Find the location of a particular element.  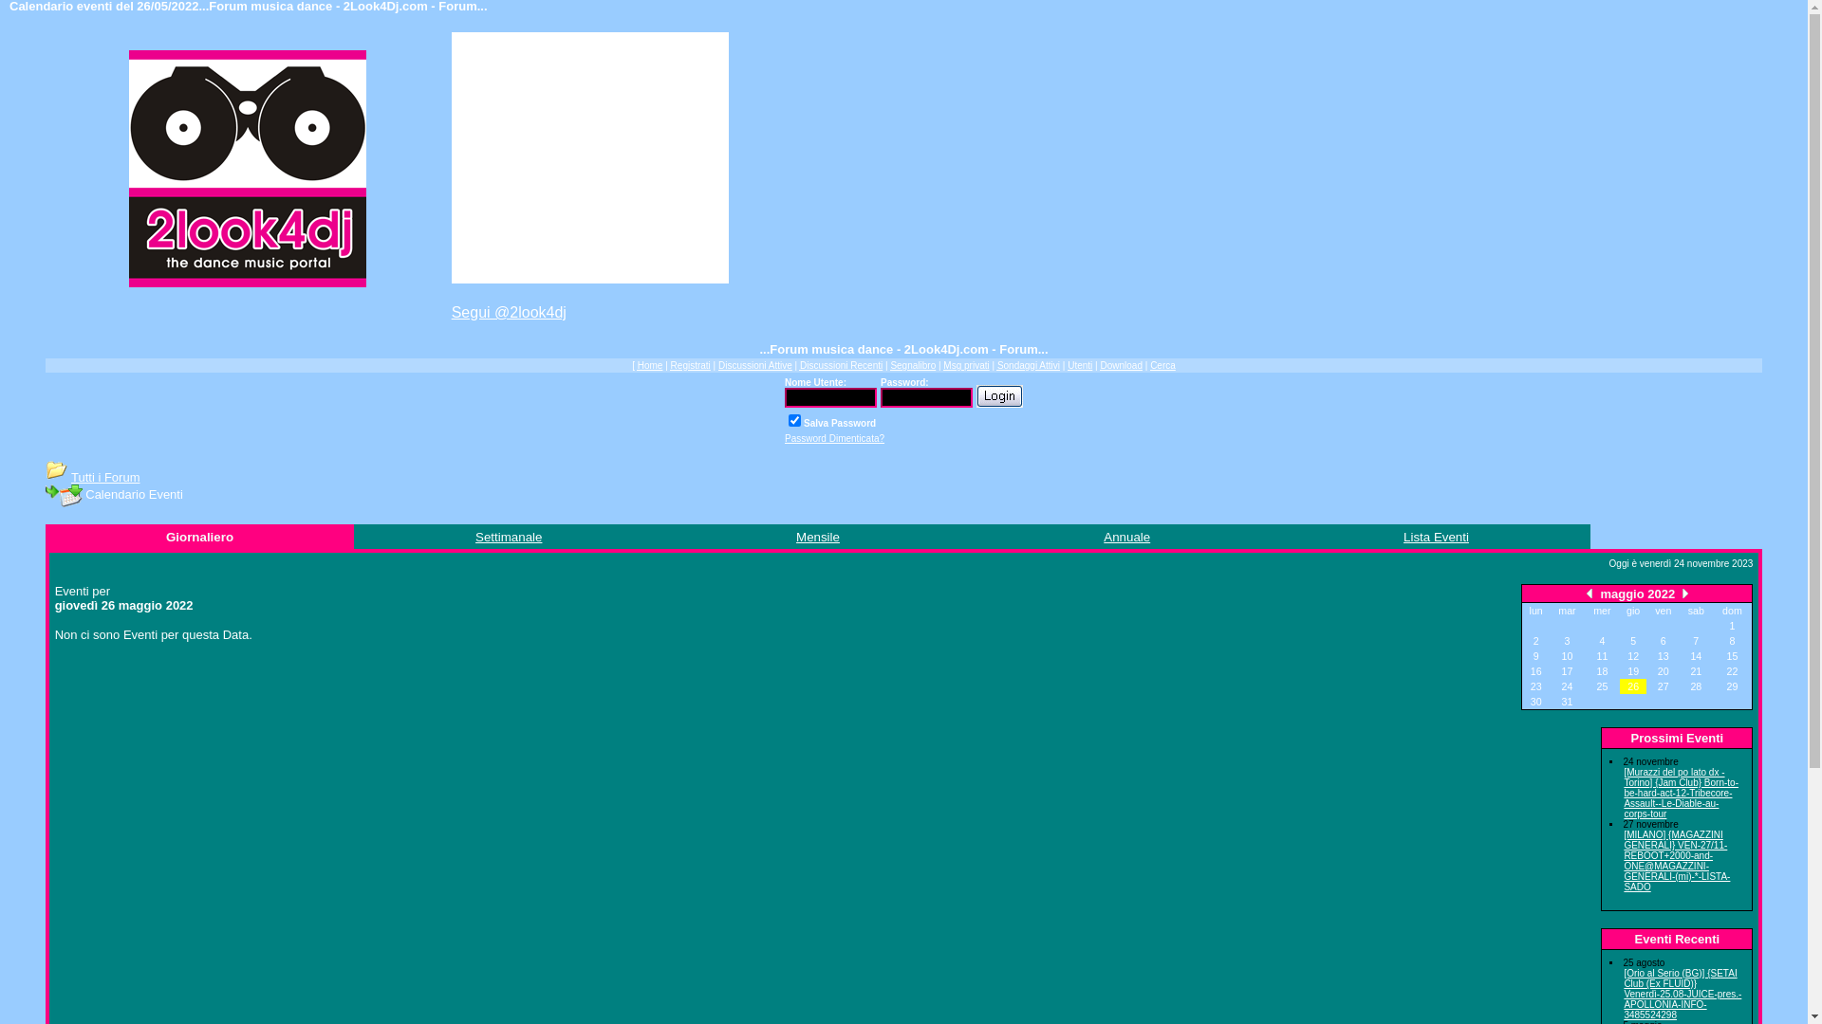

Mese Precedente is located at coordinates (1590, 594).